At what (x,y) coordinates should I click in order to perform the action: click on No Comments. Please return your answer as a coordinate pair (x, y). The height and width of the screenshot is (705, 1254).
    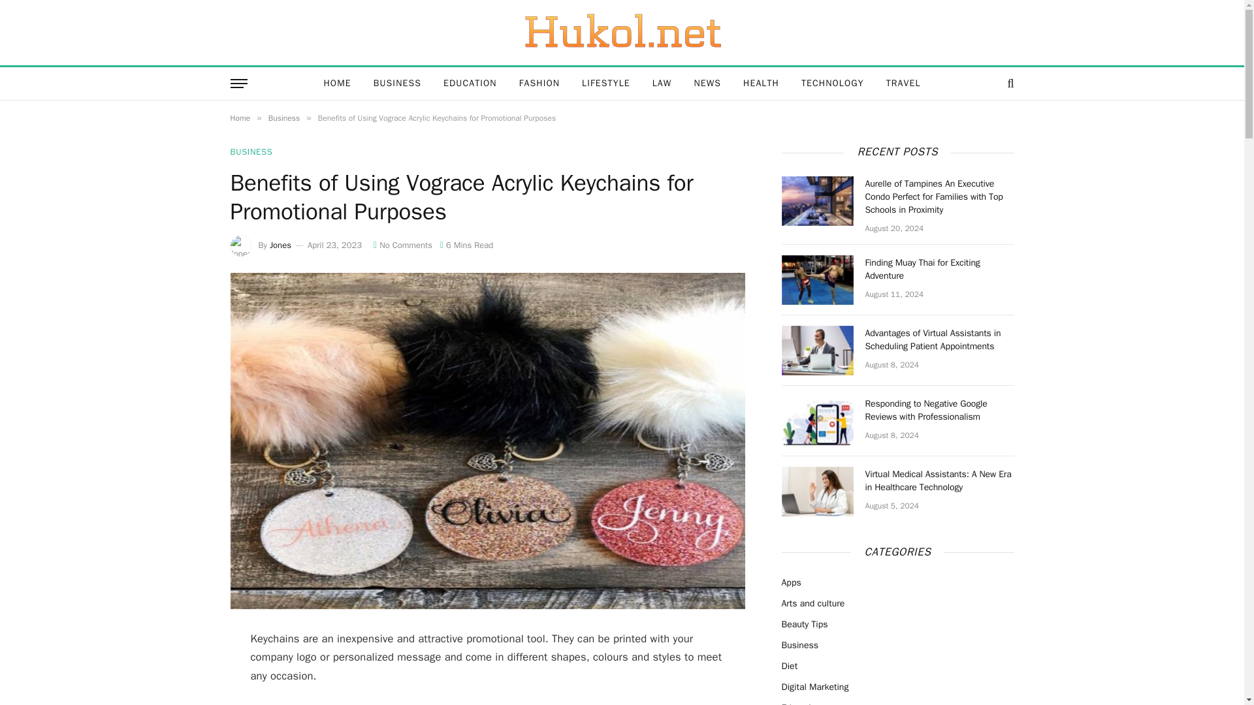
    Looking at the image, I should click on (403, 245).